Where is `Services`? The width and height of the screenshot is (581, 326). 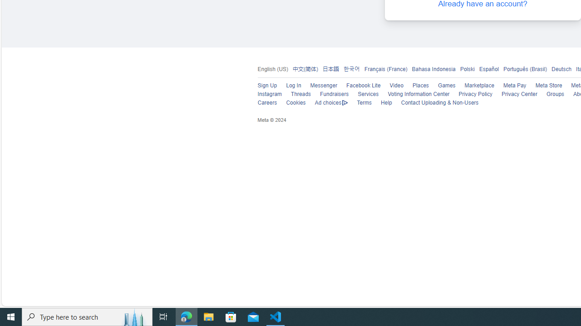 Services is located at coordinates (364, 94).